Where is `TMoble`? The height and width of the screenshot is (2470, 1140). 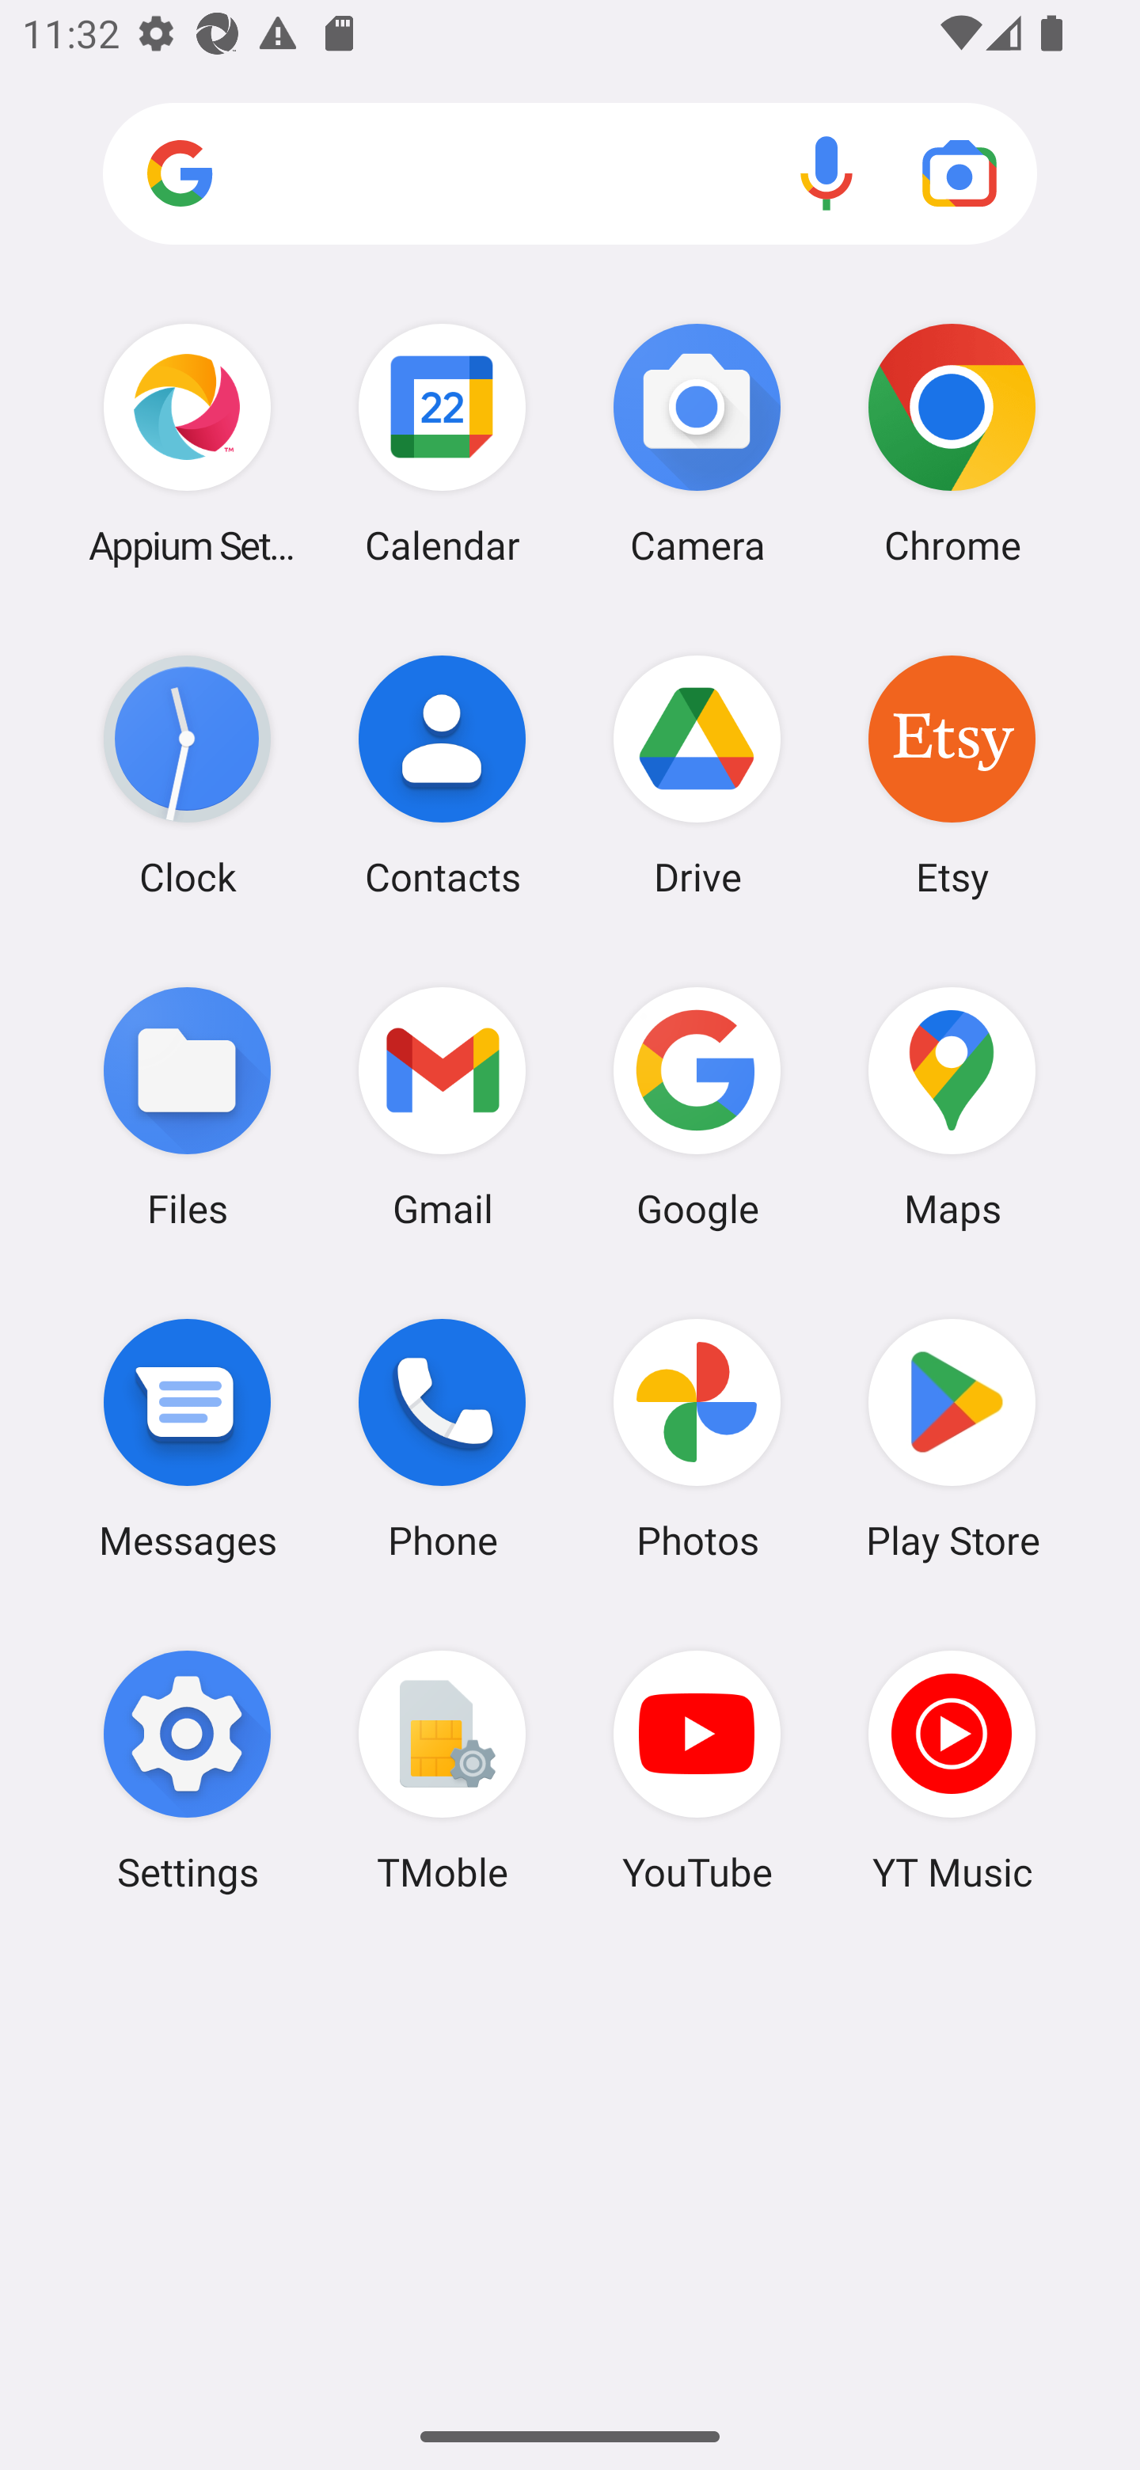 TMoble is located at coordinates (442, 1771).